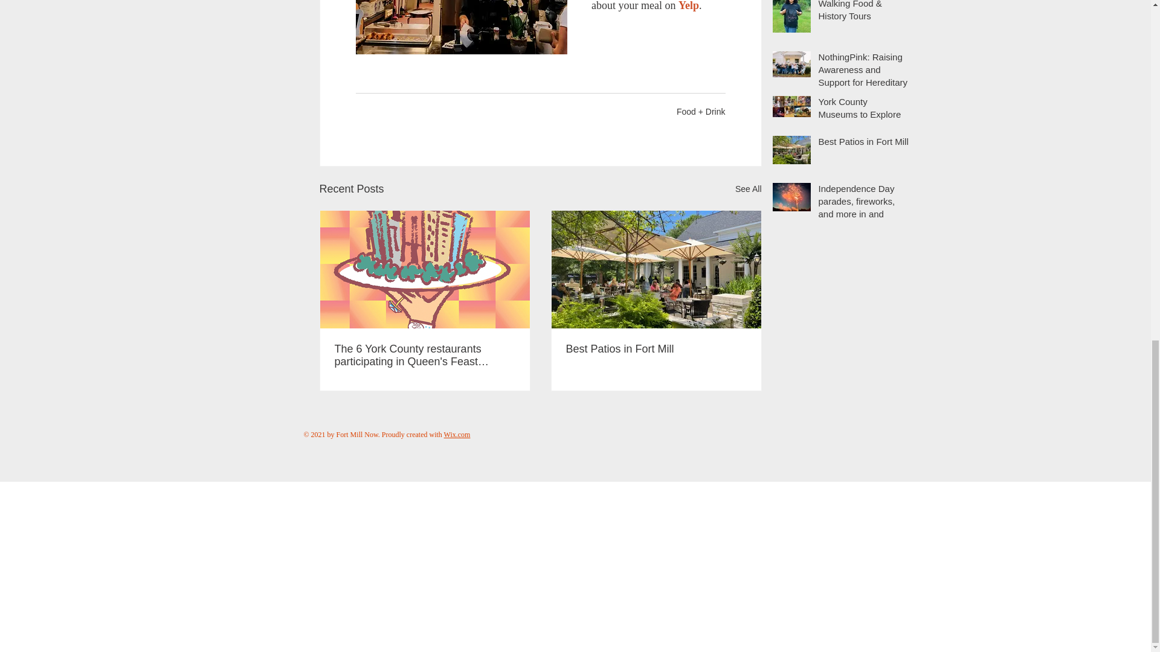 The width and height of the screenshot is (1160, 652). Describe the element at coordinates (863, 144) in the screenshot. I see `Best Patios in Fort Mill` at that location.